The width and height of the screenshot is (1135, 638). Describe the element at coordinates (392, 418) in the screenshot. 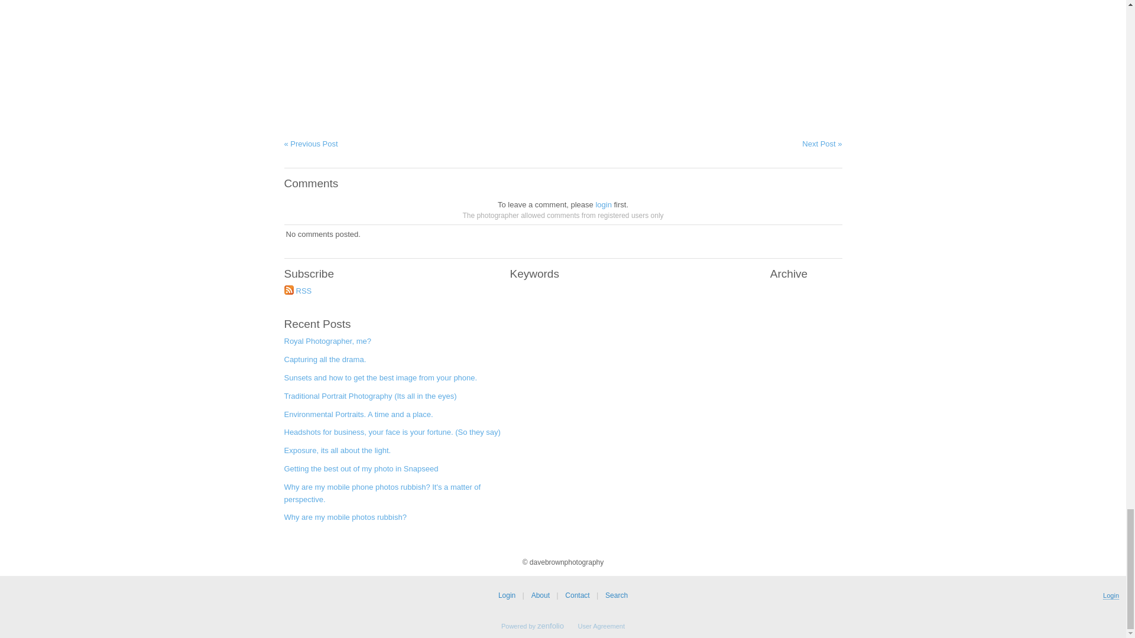

I see `Environmental Portraits. A time and a place.` at that location.